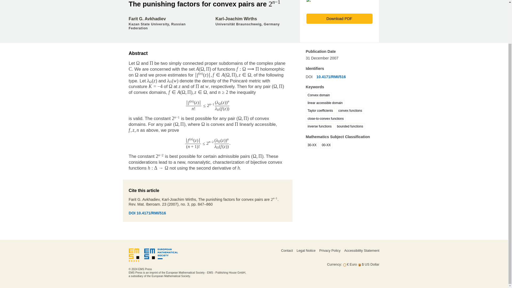 This screenshot has height=288, width=512. Describe the element at coordinates (345, 265) in the screenshot. I see `EUR` at that location.